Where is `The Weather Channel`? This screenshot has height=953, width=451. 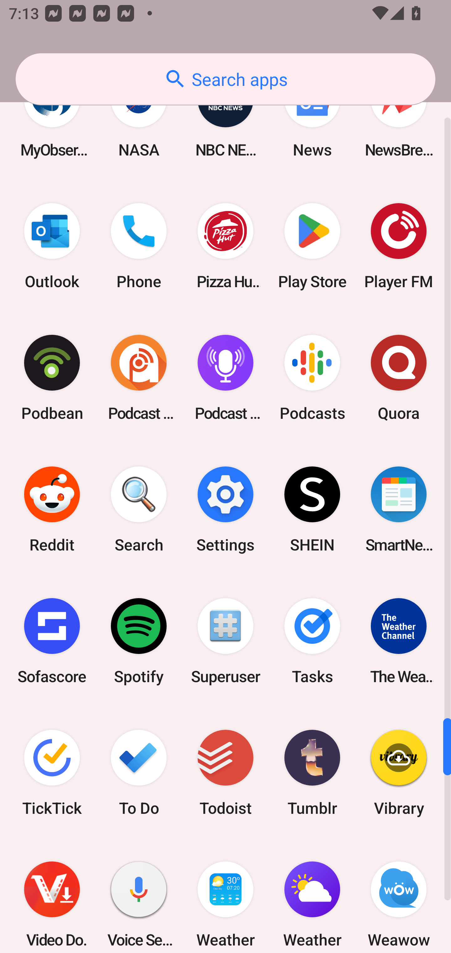 The Weather Channel is located at coordinates (399, 641).